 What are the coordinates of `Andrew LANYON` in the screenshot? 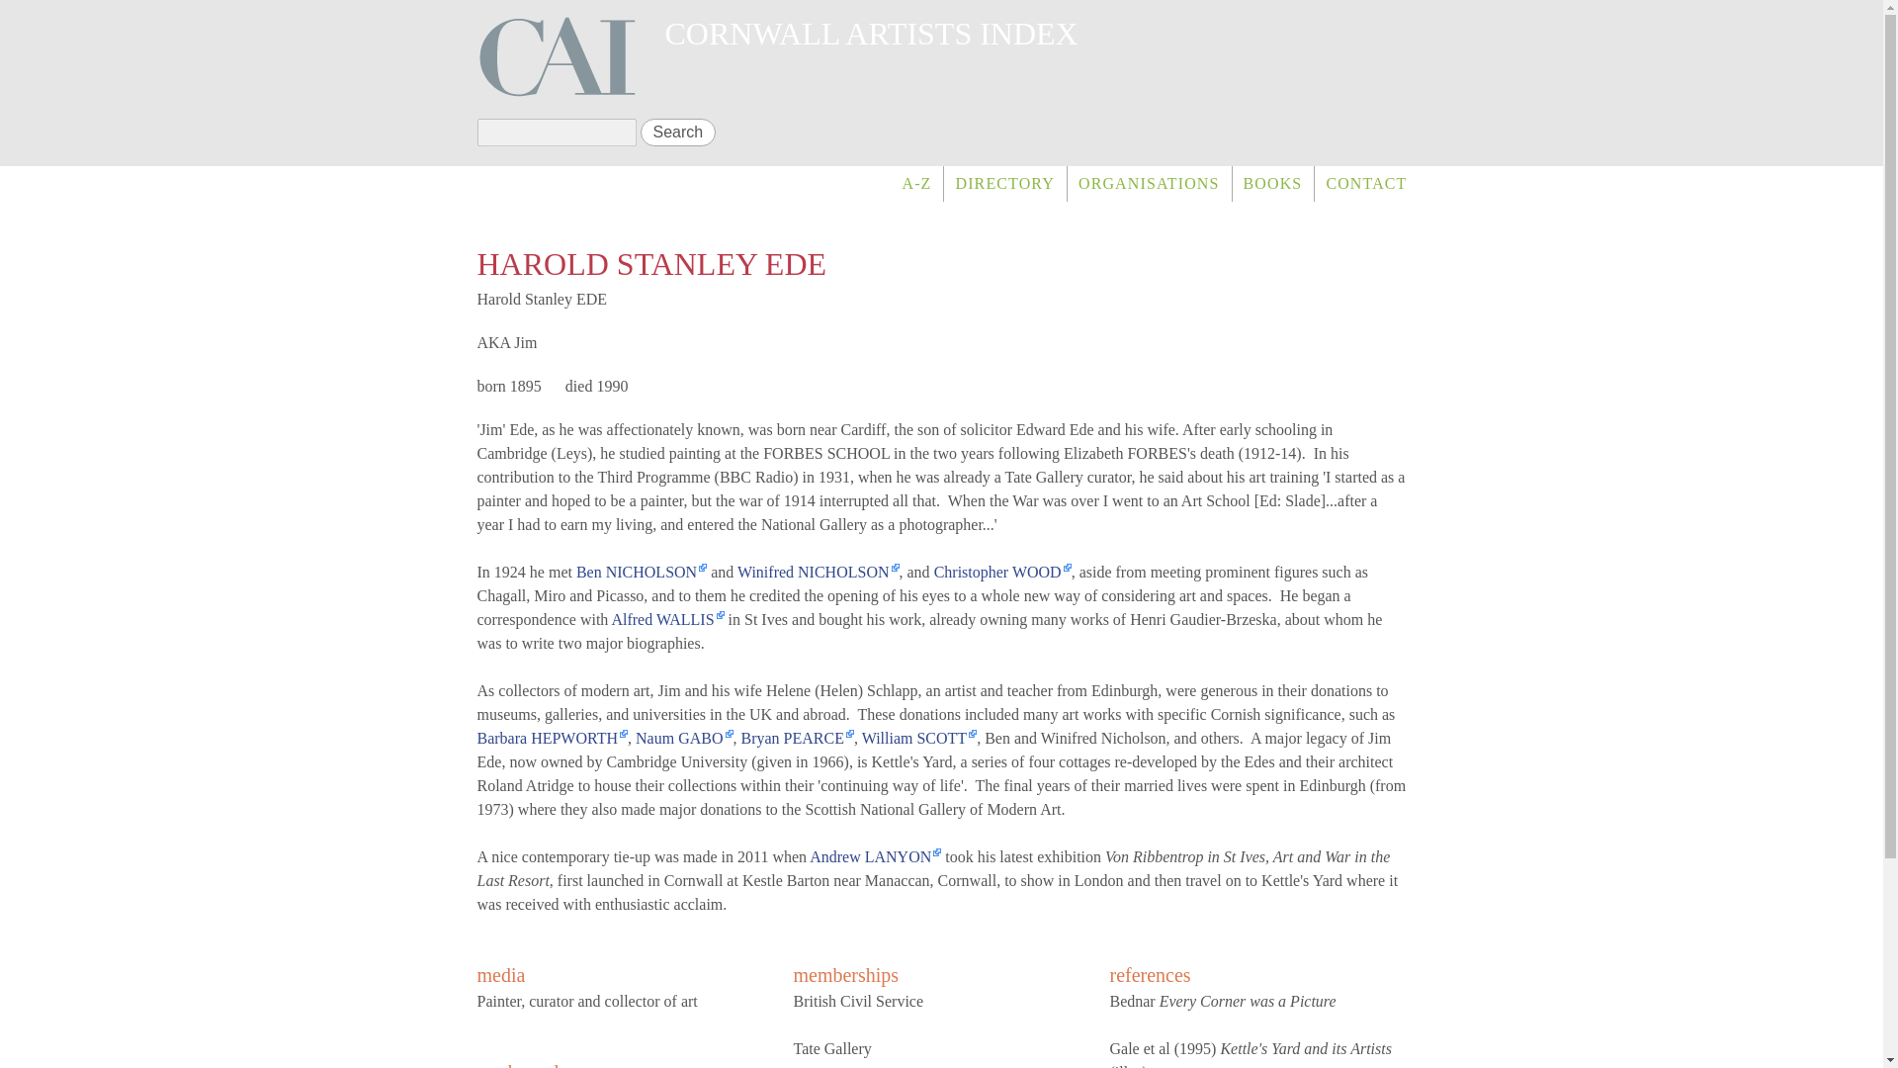 It's located at (876, 856).